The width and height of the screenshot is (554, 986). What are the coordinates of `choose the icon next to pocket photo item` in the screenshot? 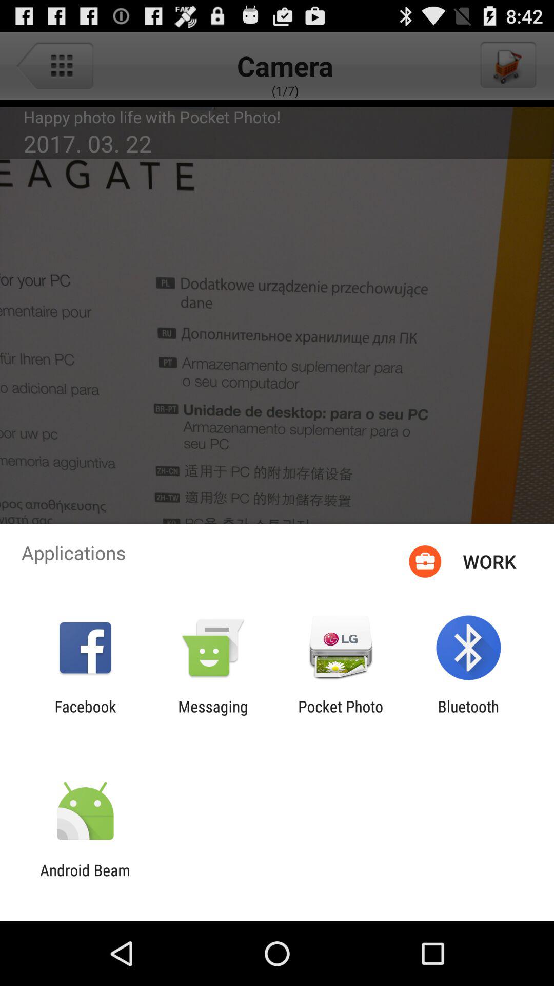 It's located at (213, 715).